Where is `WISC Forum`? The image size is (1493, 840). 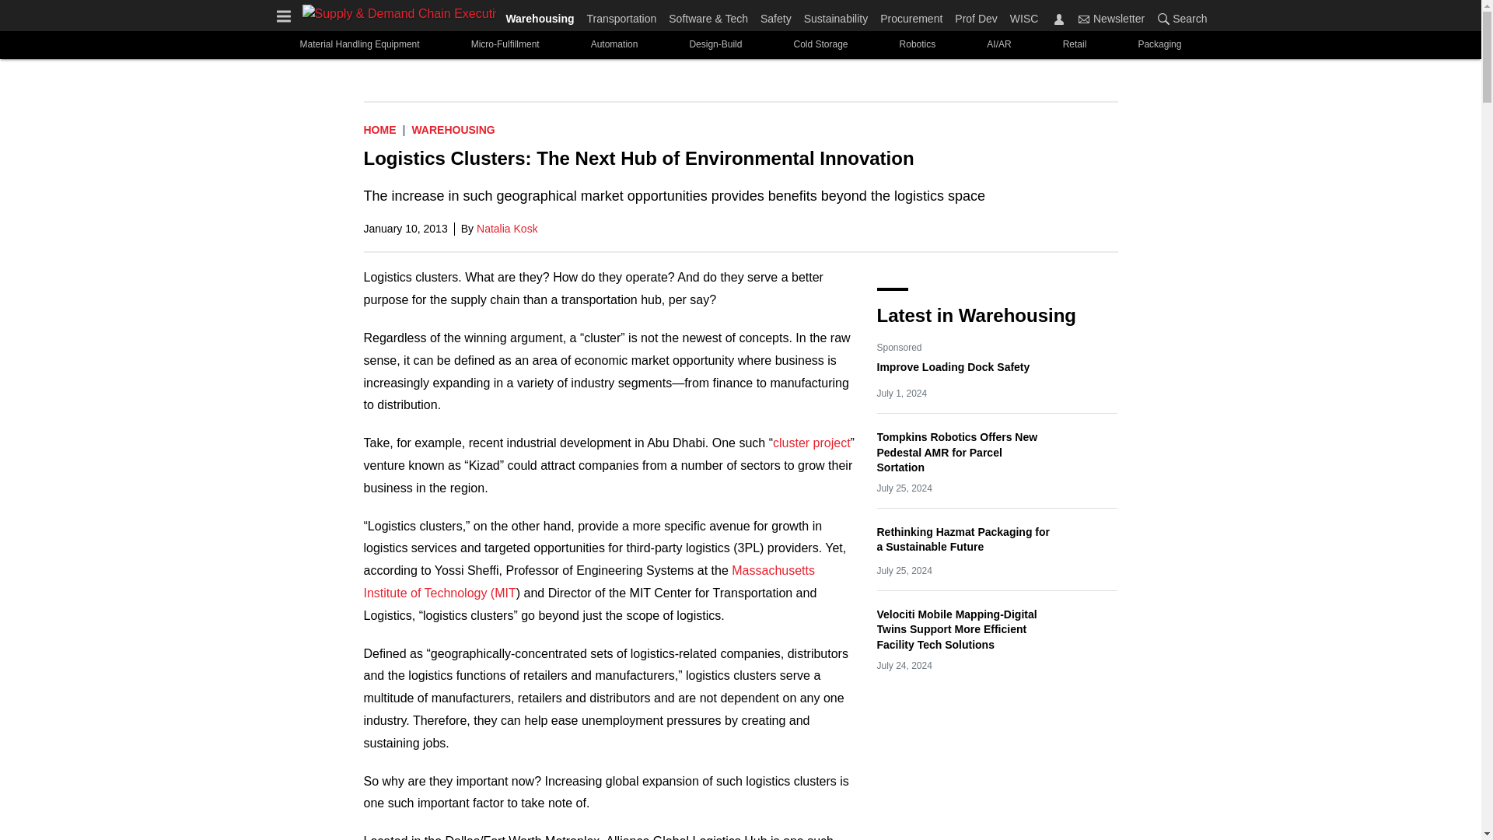
WISC Forum is located at coordinates (1038, 16).